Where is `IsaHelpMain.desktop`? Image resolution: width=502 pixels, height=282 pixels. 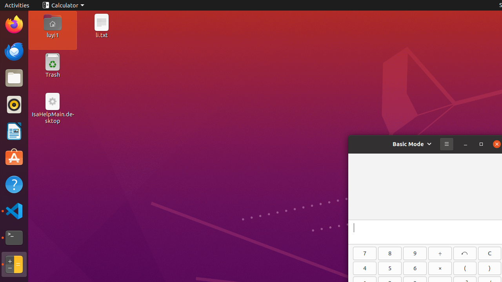 IsaHelpMain.desktop is located at coordinates (53, 117).